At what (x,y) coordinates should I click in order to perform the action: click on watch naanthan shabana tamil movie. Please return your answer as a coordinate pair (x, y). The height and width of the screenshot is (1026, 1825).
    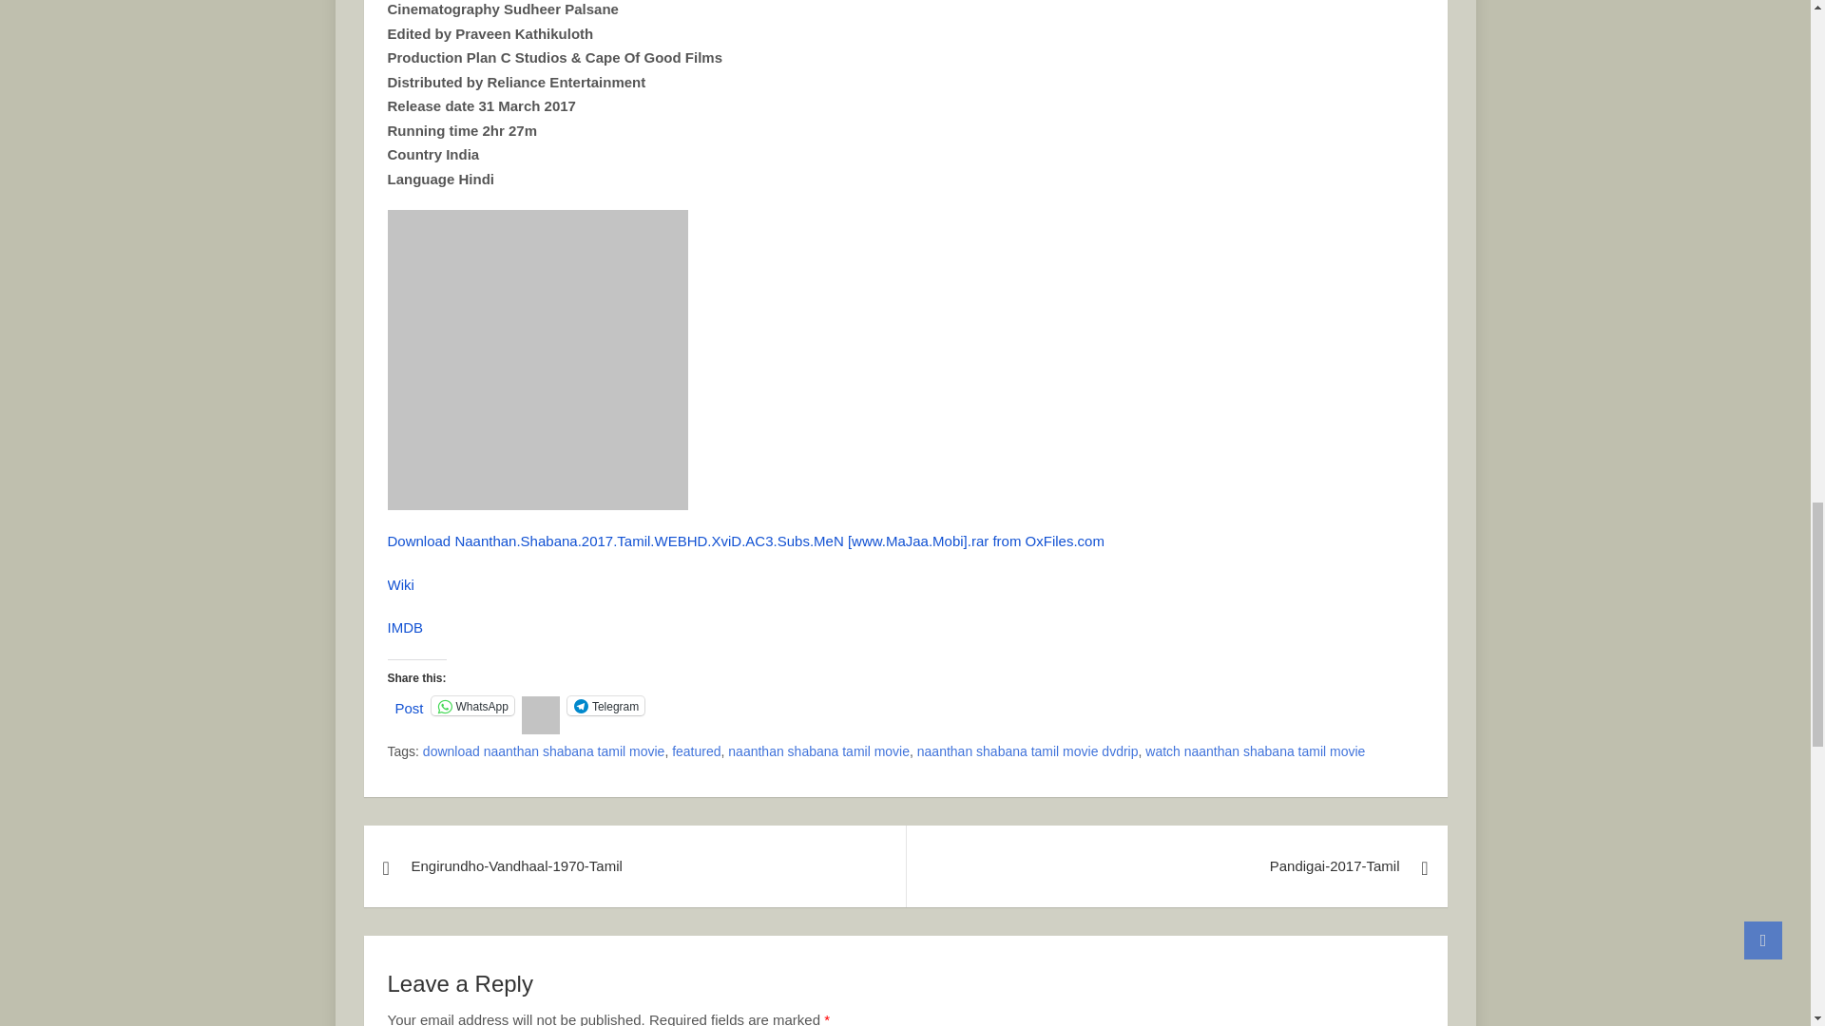
    Looking at the image, I should click on (1255, 751).